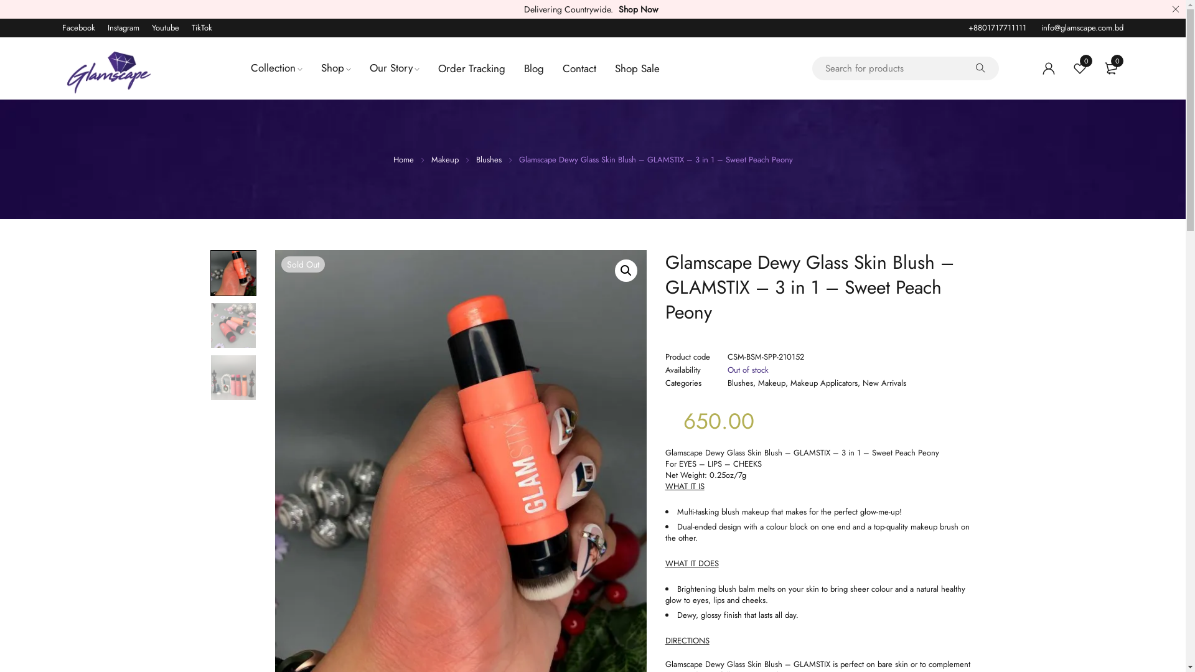 The width and height of the screenshot is (1195, 672). Describe the element at coordinates (403, 159) in the screenshot. I see `Home` at that location.